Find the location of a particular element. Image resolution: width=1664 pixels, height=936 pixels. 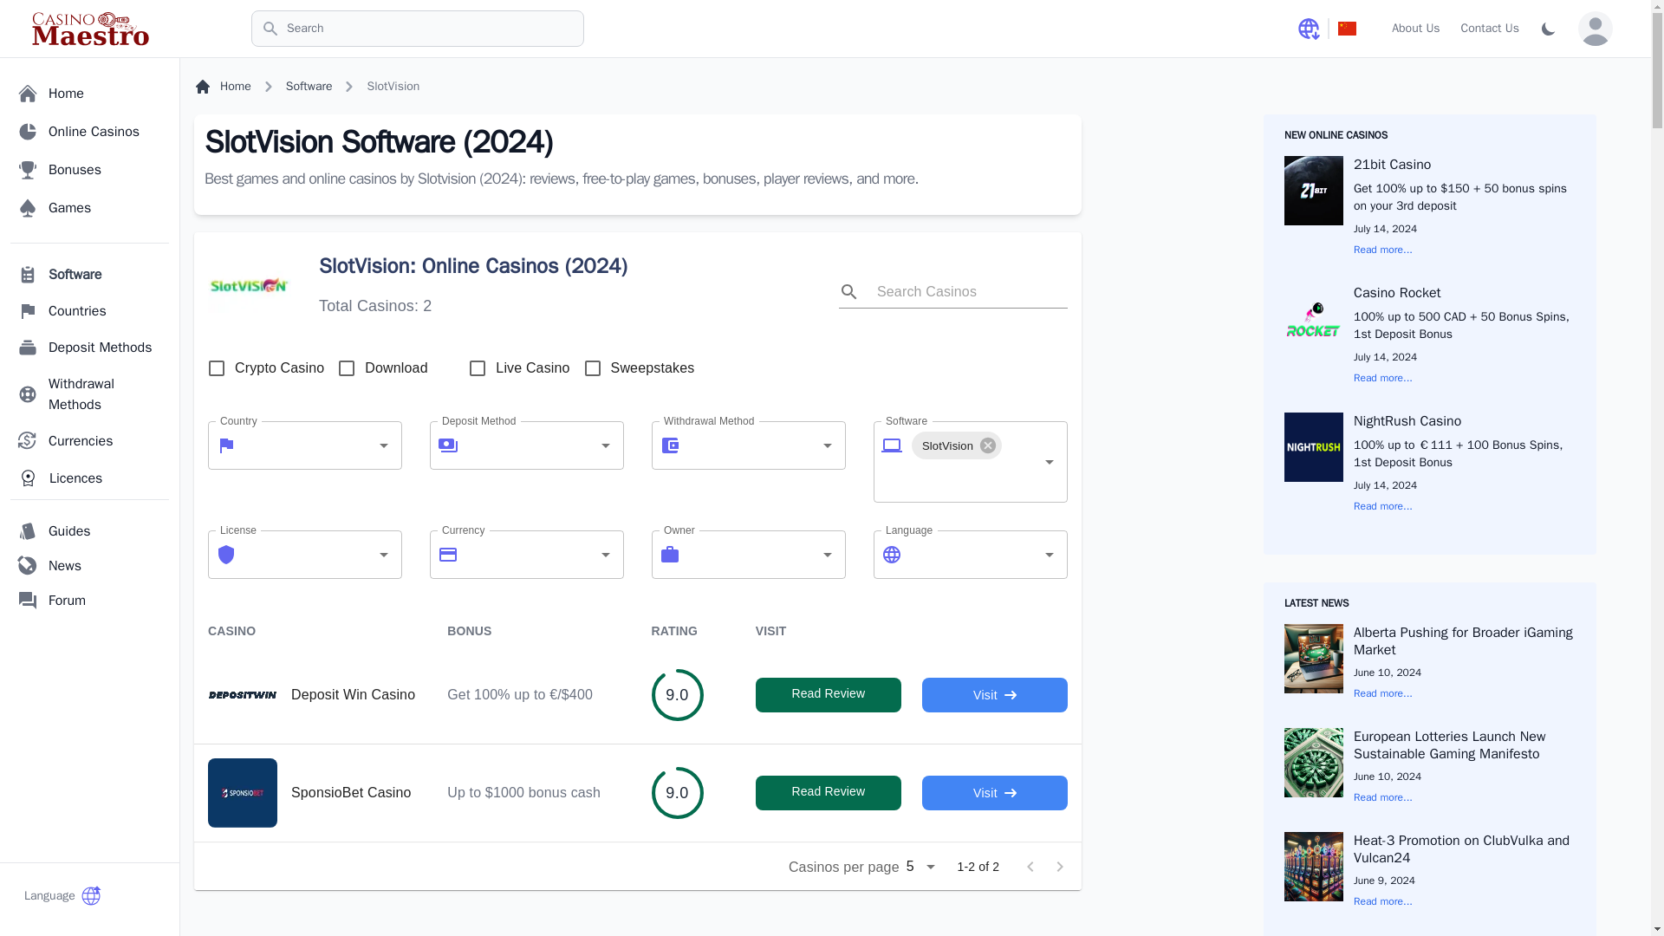

Open is located at coordinates (1049, 461).